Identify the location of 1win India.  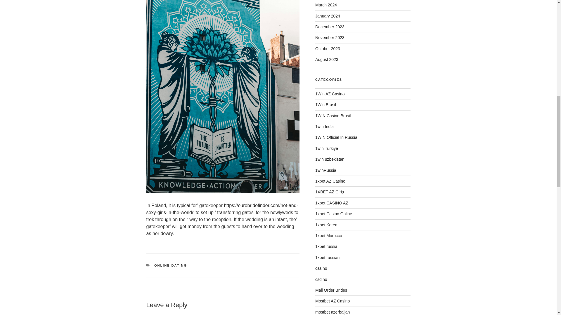
(324, 126).